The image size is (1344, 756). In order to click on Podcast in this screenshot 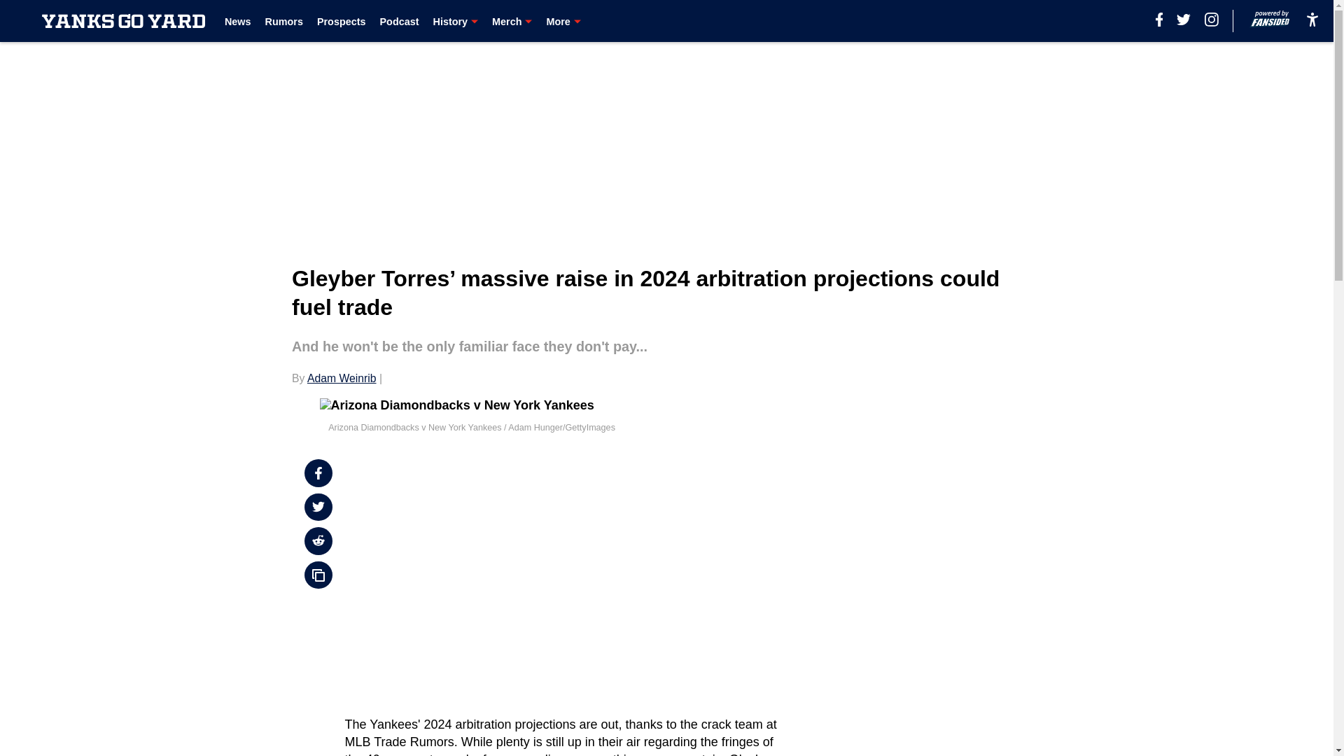, I will do `click(398, 21)`.